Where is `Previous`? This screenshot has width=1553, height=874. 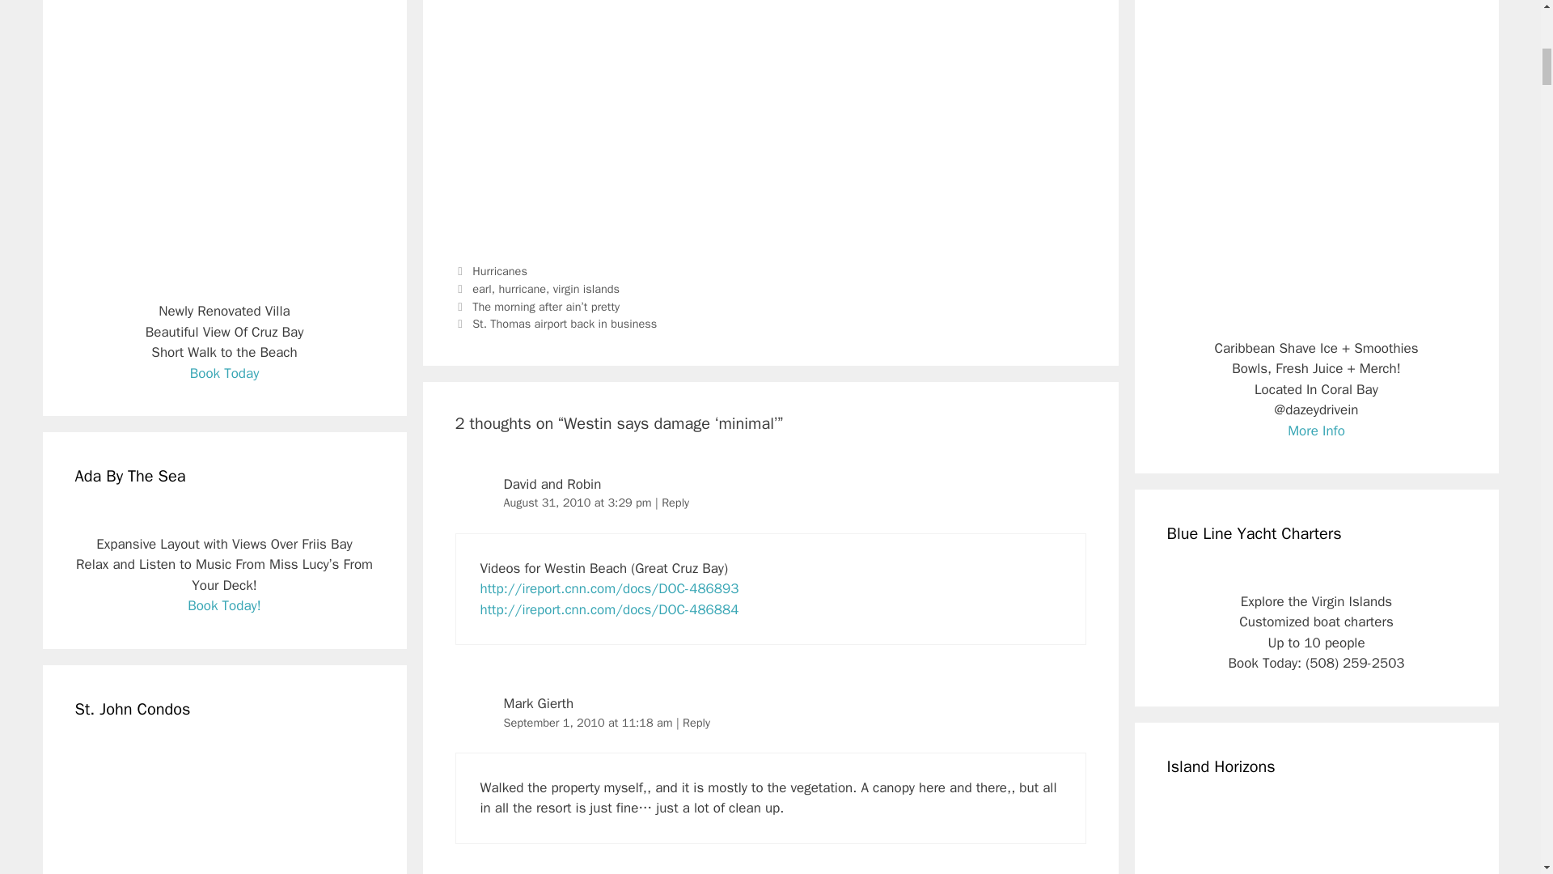
Previous is located at coordinates (537, 306).